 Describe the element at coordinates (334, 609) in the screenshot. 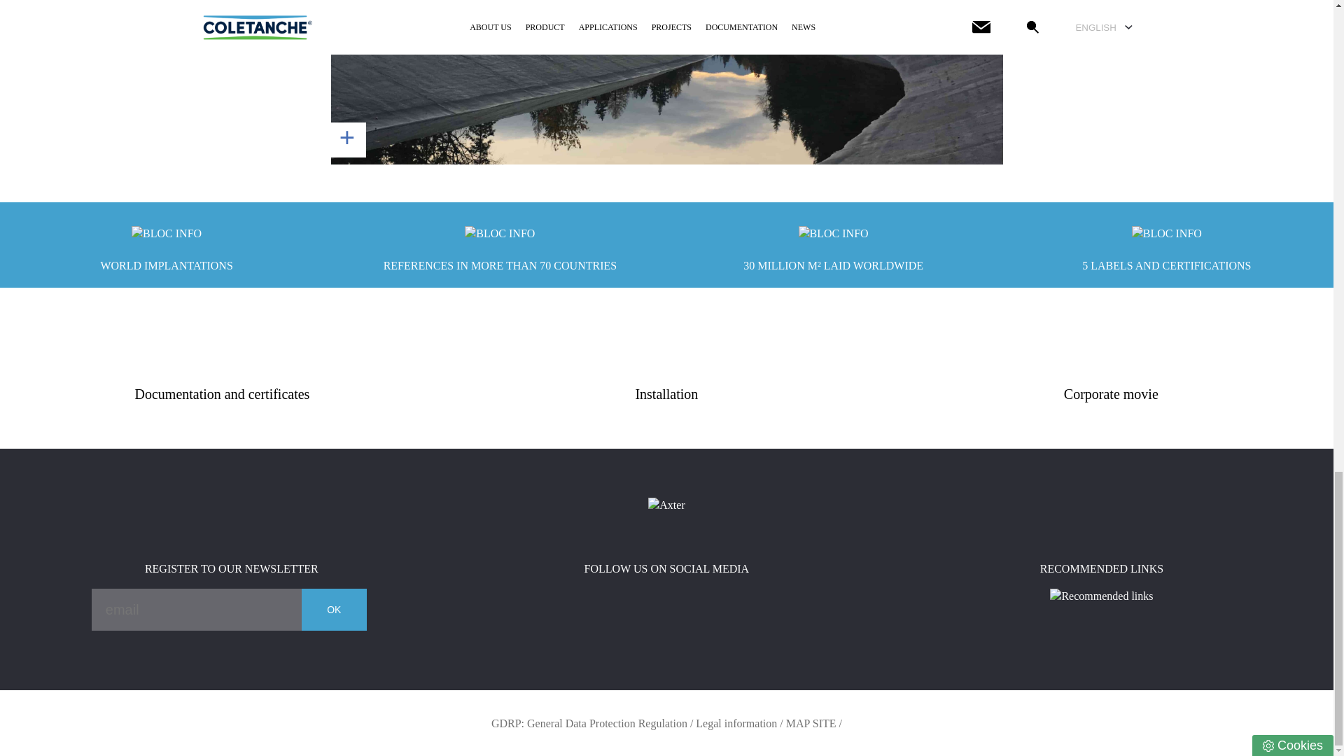

I see `OK` at that location.